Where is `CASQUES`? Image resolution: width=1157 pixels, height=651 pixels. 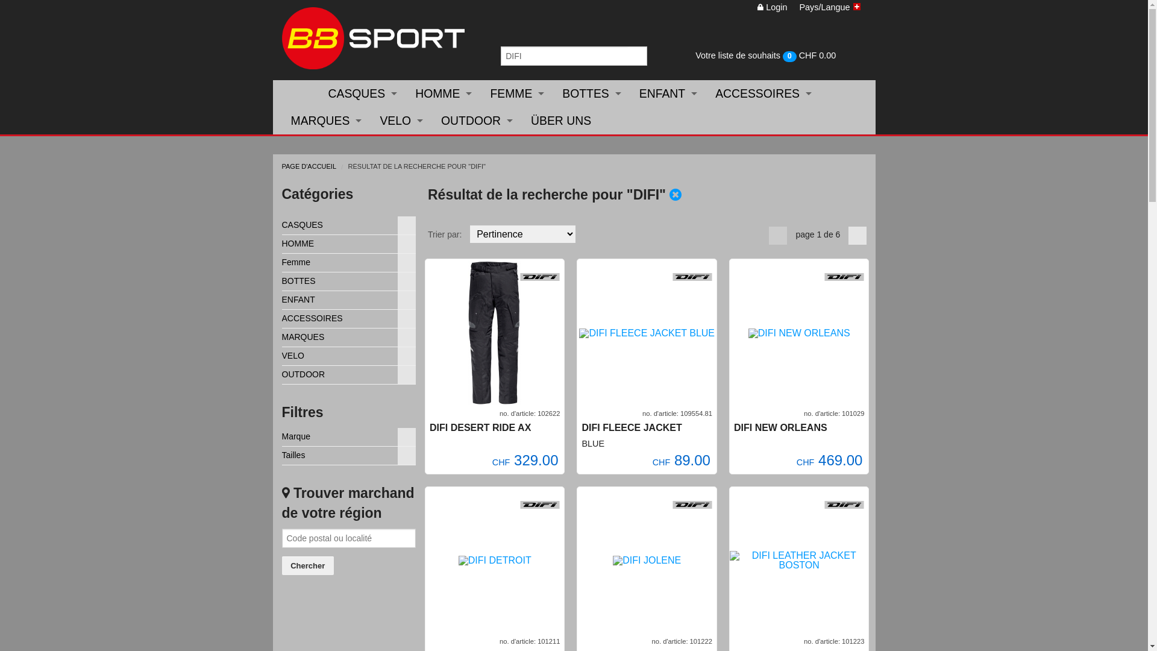 CASQUES is located at coordinates (350, 224).